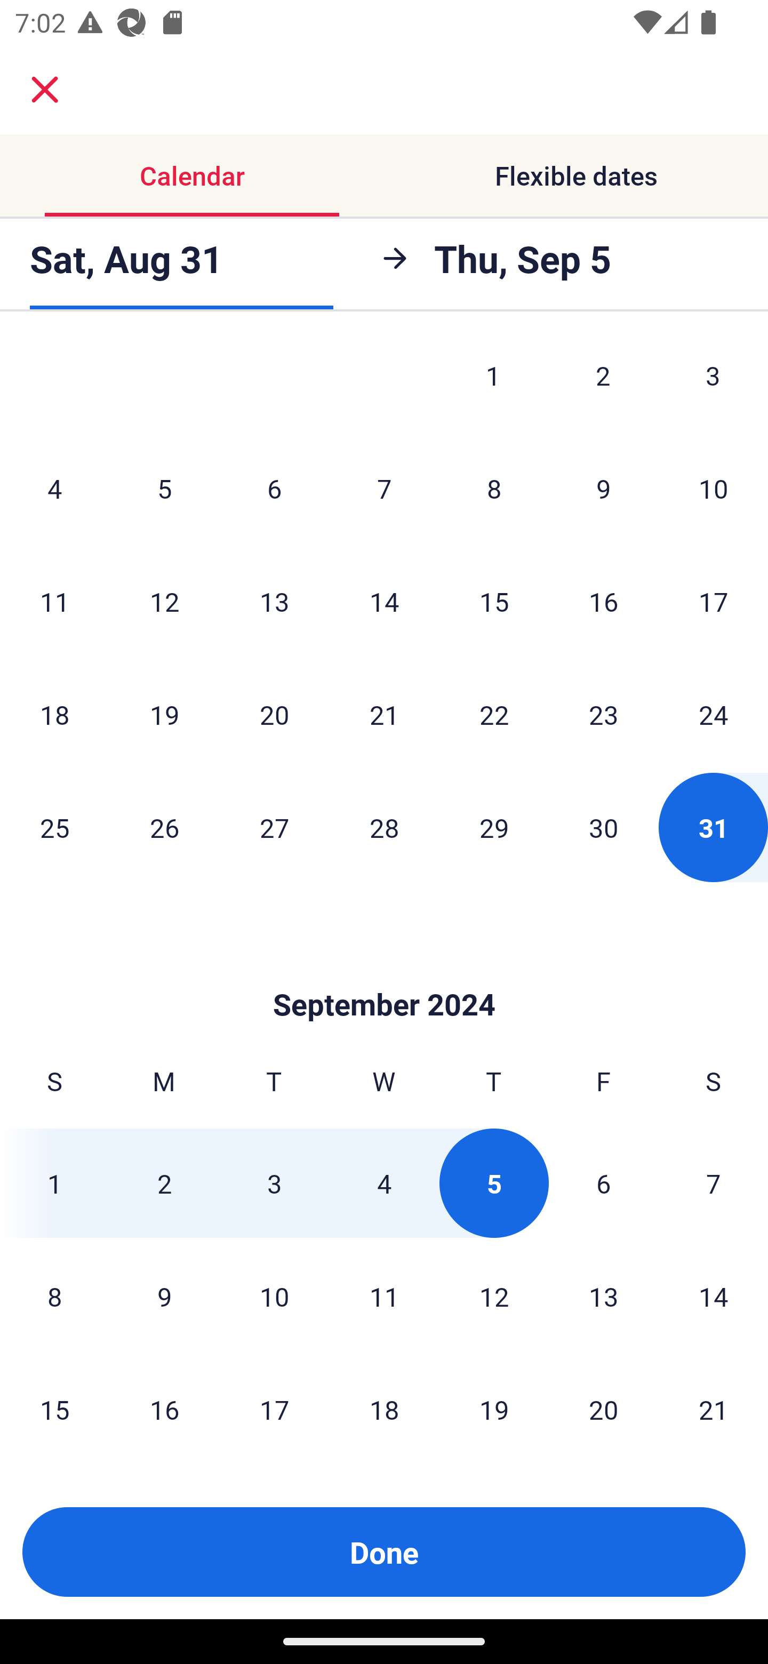 This screenshot has width=768, height=1664. Describe the element at coordinates (384, 973) in the screenshot. I see `Skip to Done` at that location.